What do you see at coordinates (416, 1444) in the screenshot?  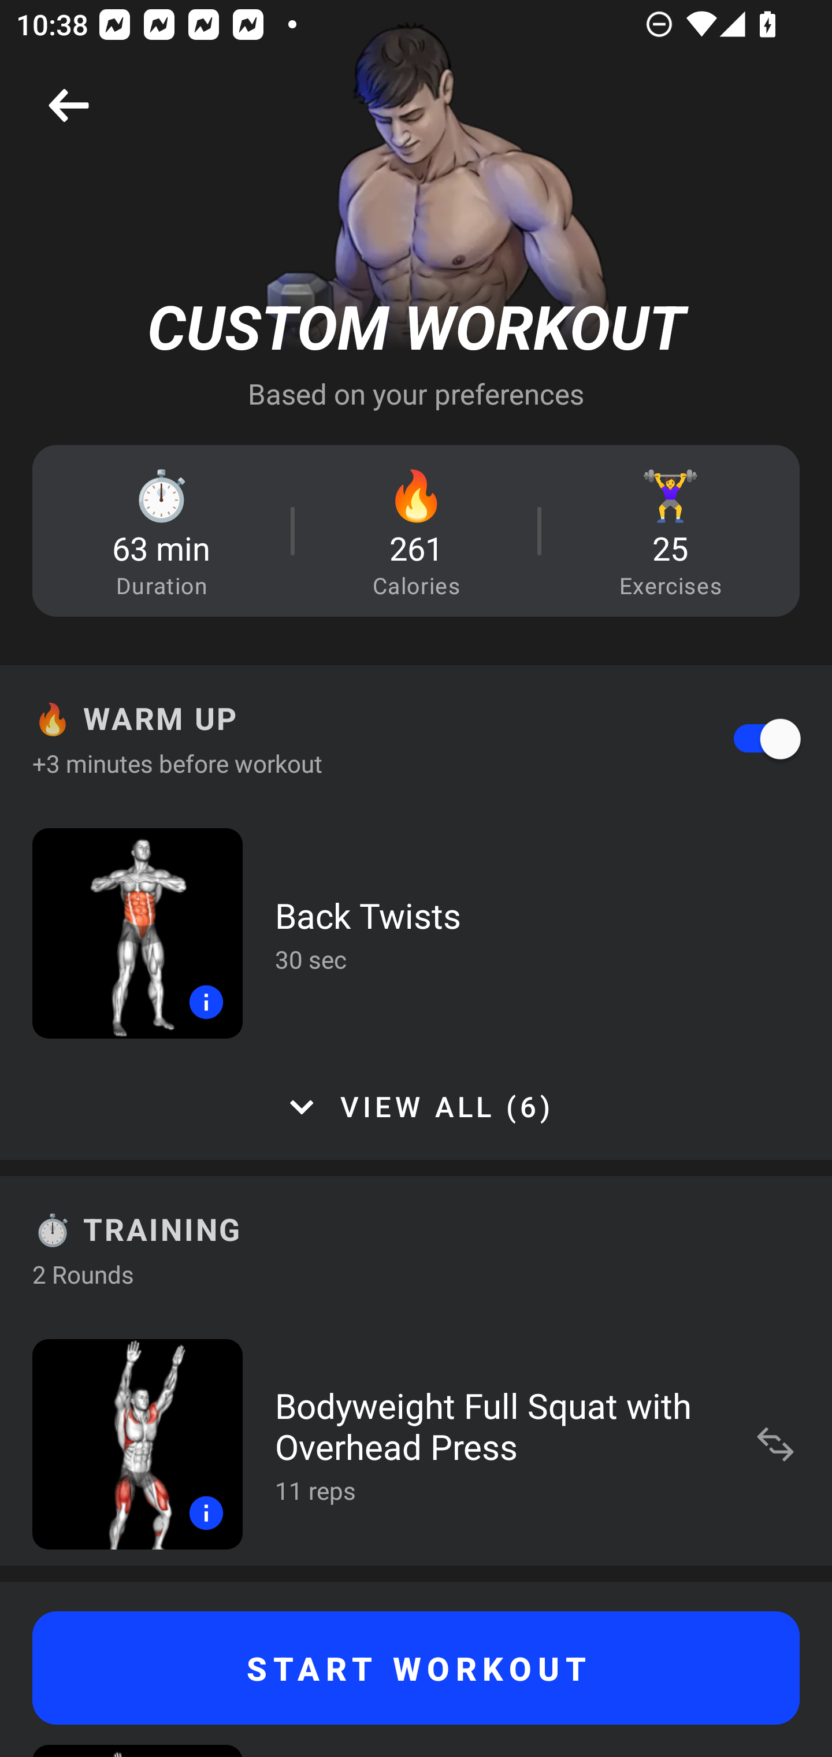 I see `Bodyweight Full Squat with Overhead Press 11 reps` at bounding box center [416, 1444].